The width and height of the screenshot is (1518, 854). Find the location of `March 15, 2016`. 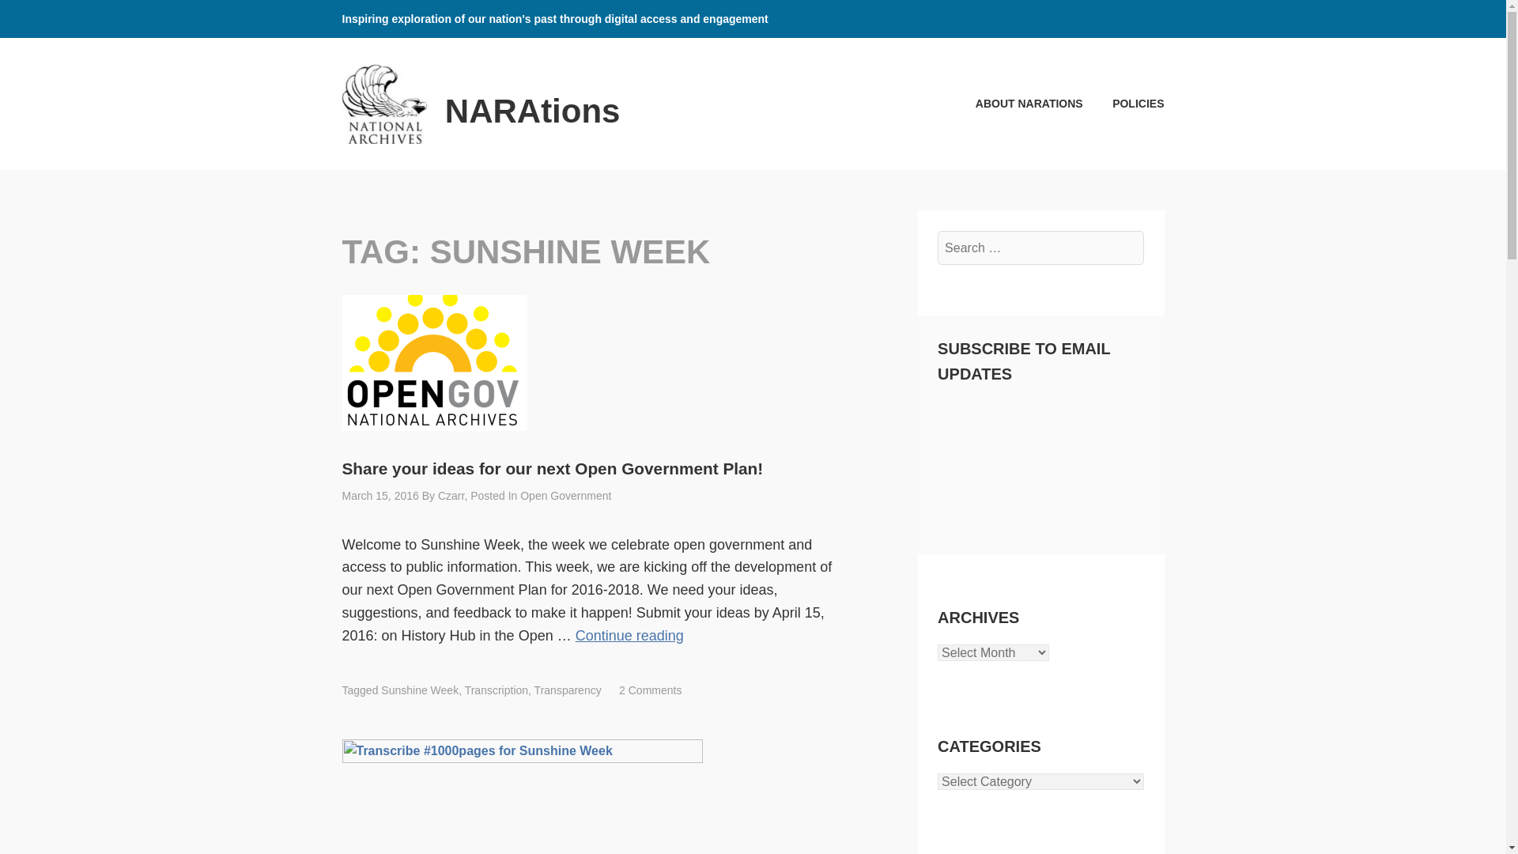

March 15, 2016 is located at coordinates (379, 495).